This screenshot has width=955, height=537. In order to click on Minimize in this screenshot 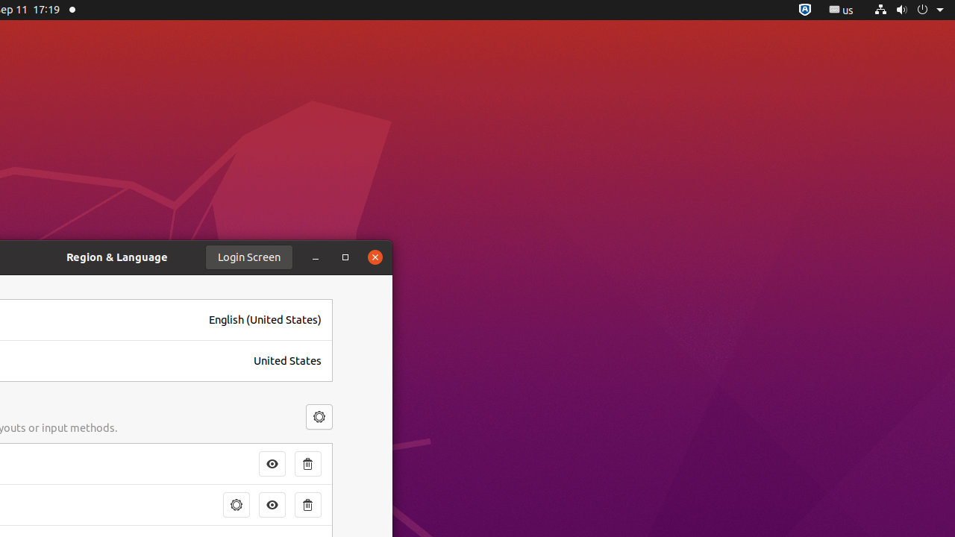, I will do `click(316, 257)`.